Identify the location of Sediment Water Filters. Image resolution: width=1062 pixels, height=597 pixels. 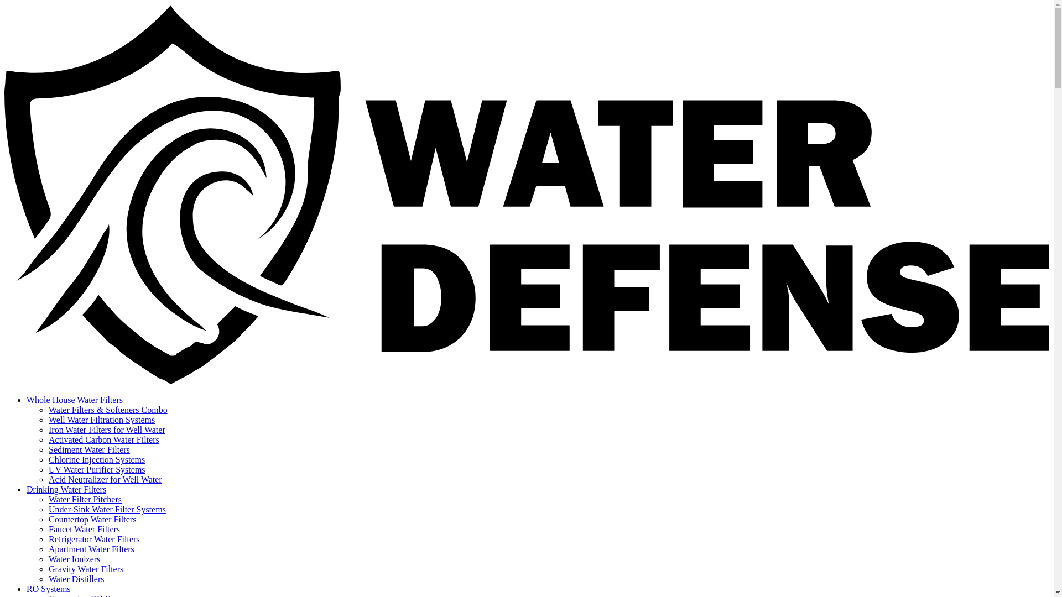
(89, 449).